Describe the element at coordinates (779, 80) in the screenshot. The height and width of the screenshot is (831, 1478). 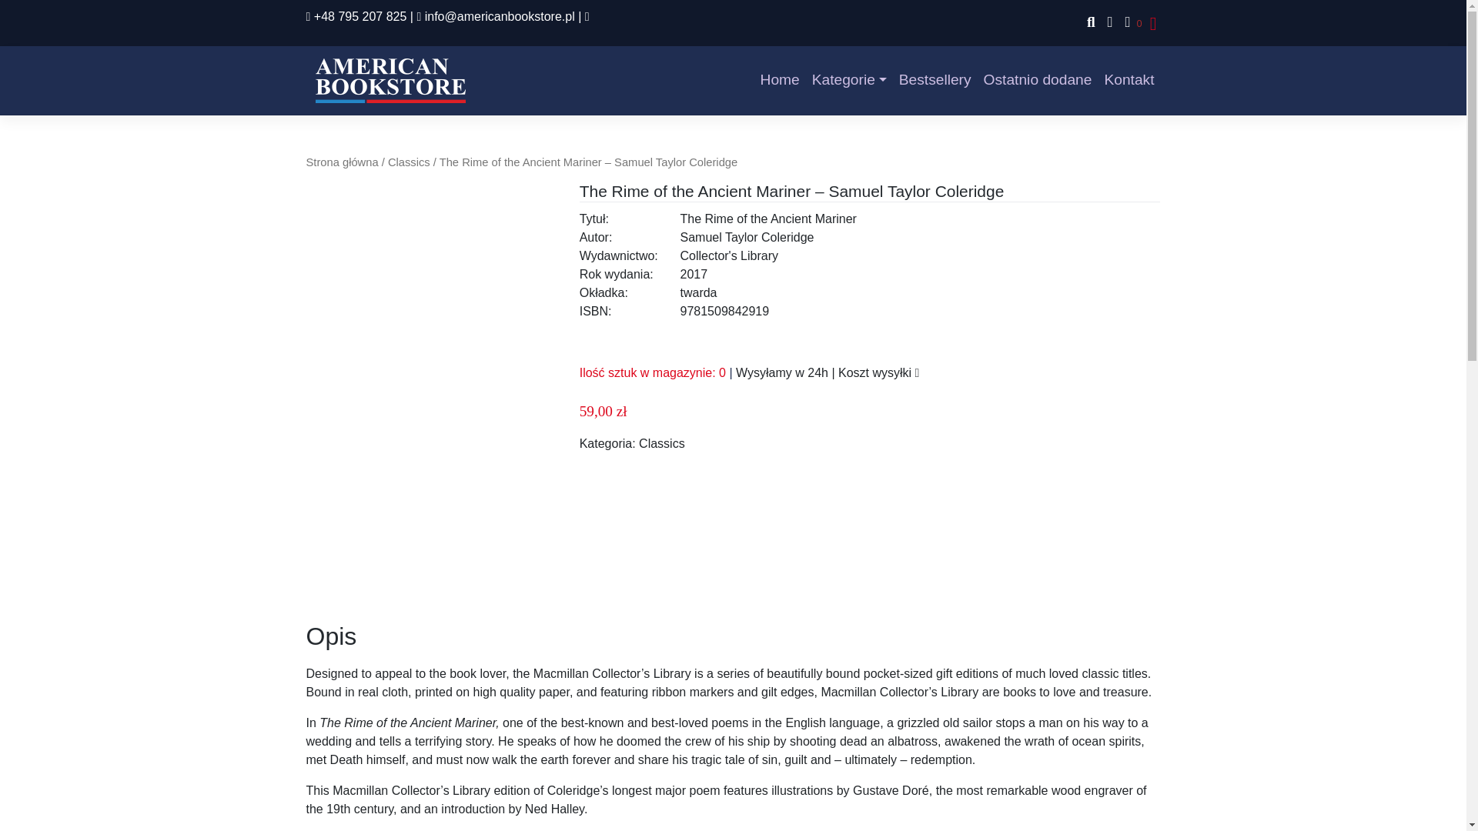
I see `Home` at that location.